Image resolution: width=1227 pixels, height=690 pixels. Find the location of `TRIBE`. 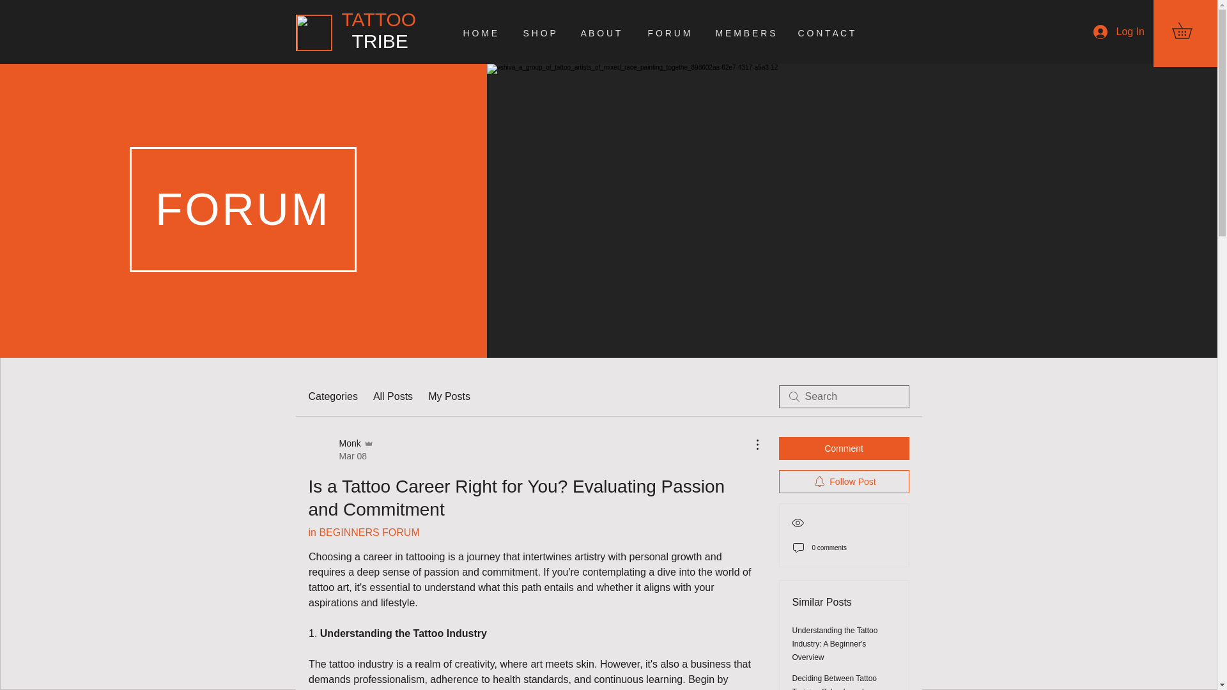

TRIBE is located at coordinates (392, 396).